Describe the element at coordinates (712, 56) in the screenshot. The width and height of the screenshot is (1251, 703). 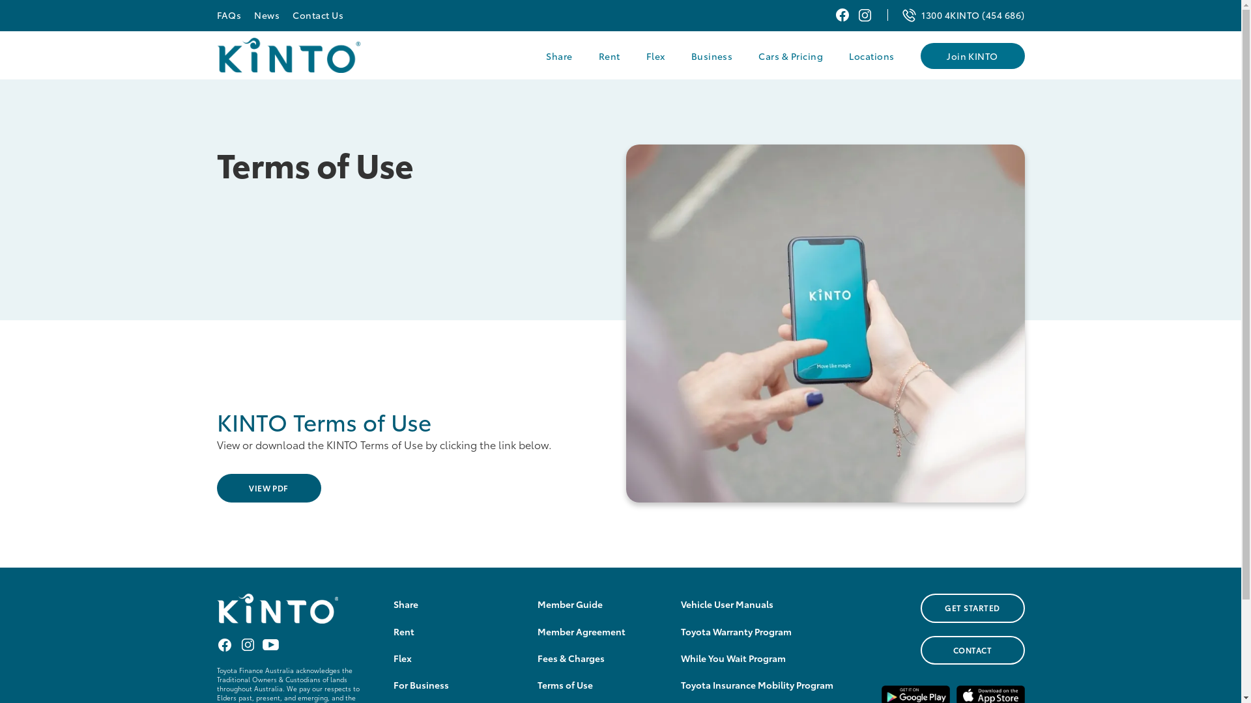
I see `Business` at that location.